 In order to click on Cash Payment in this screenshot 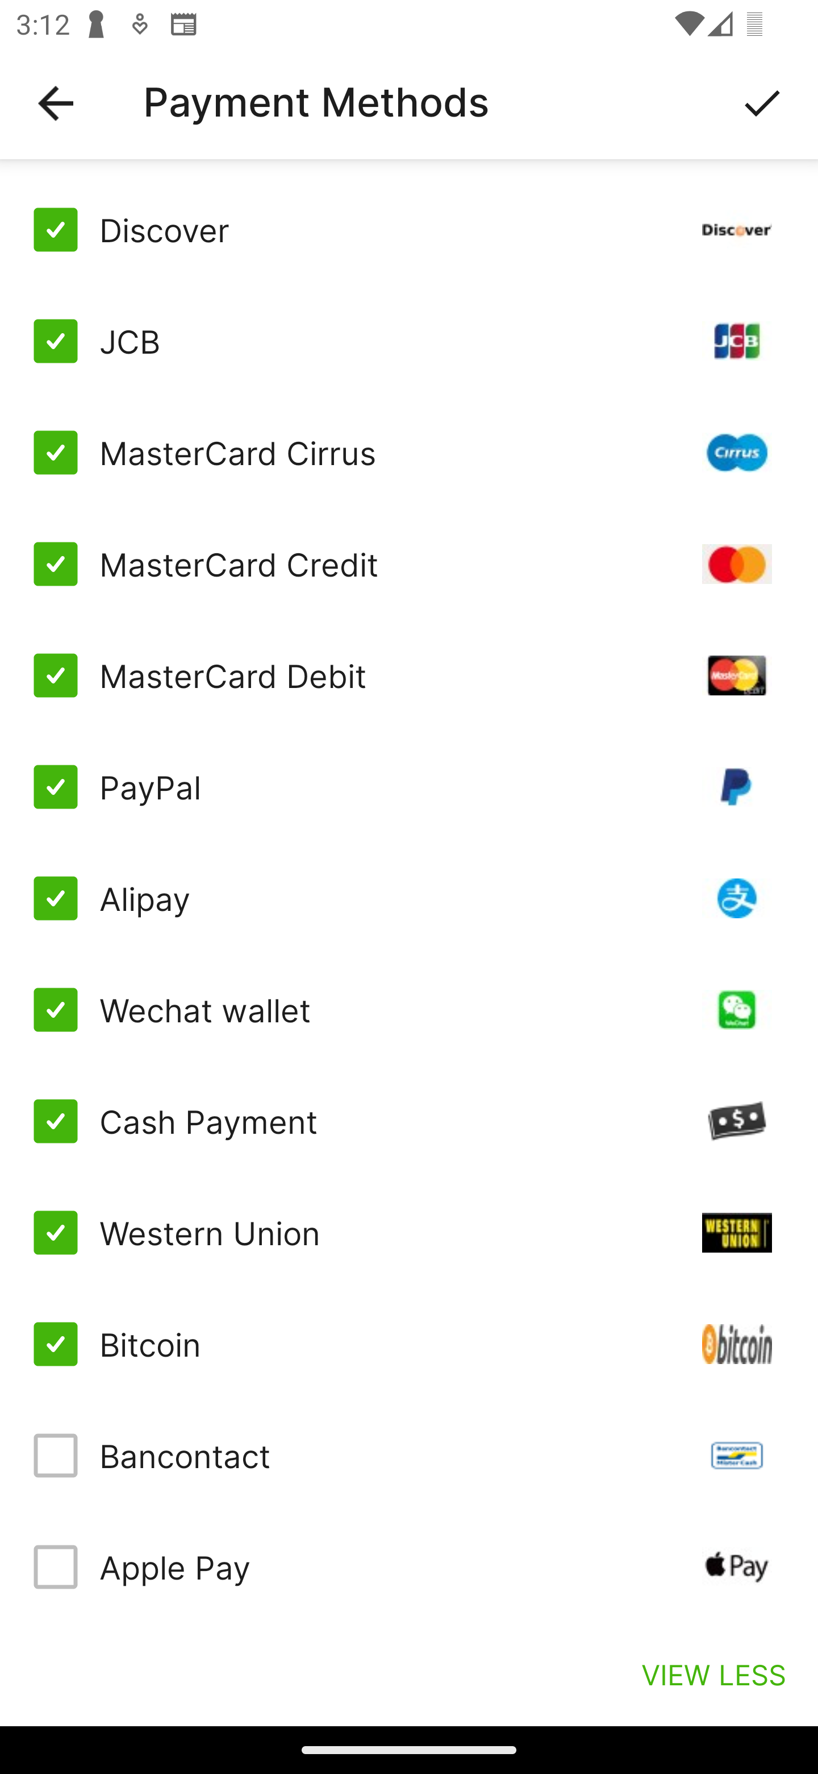, I will do `click(409, 1121)`.